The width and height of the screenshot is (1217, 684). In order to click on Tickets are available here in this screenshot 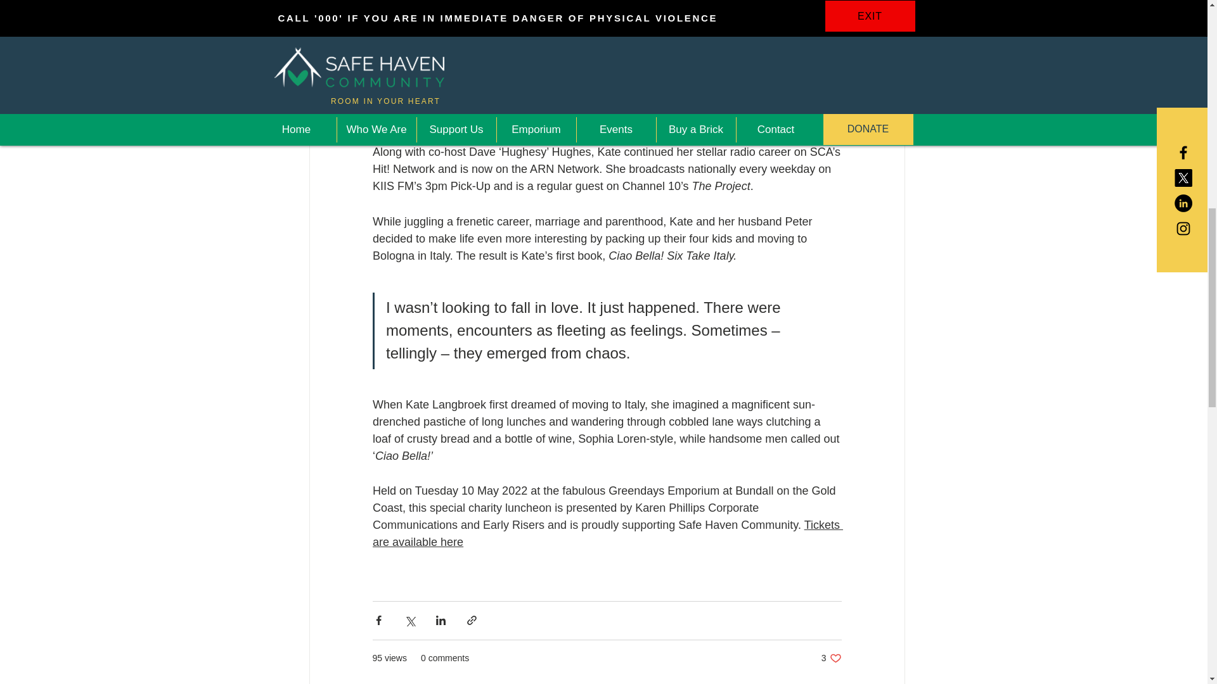, I will do `click(607, 533)`.